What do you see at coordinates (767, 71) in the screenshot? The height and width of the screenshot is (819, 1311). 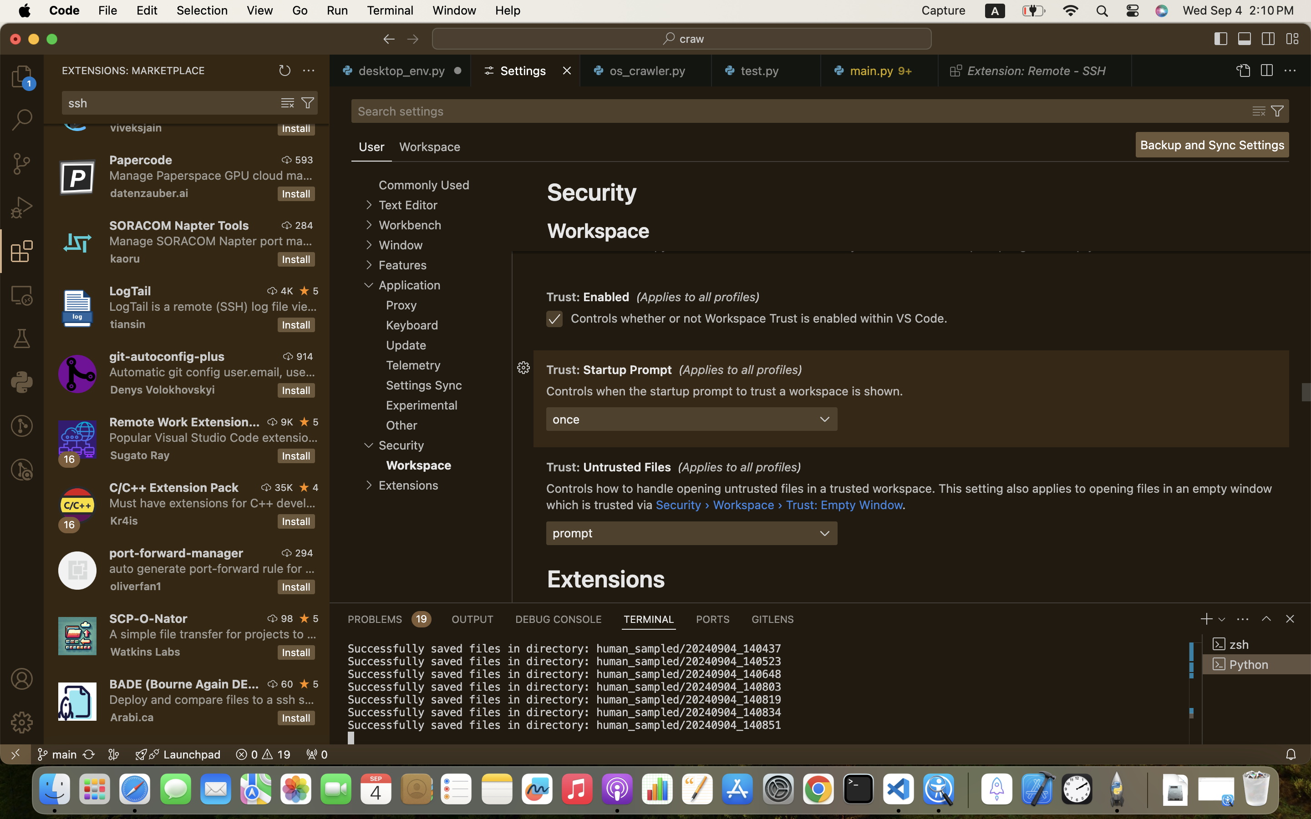 I see `0 test.py  ` at bounding box center [767, 71].